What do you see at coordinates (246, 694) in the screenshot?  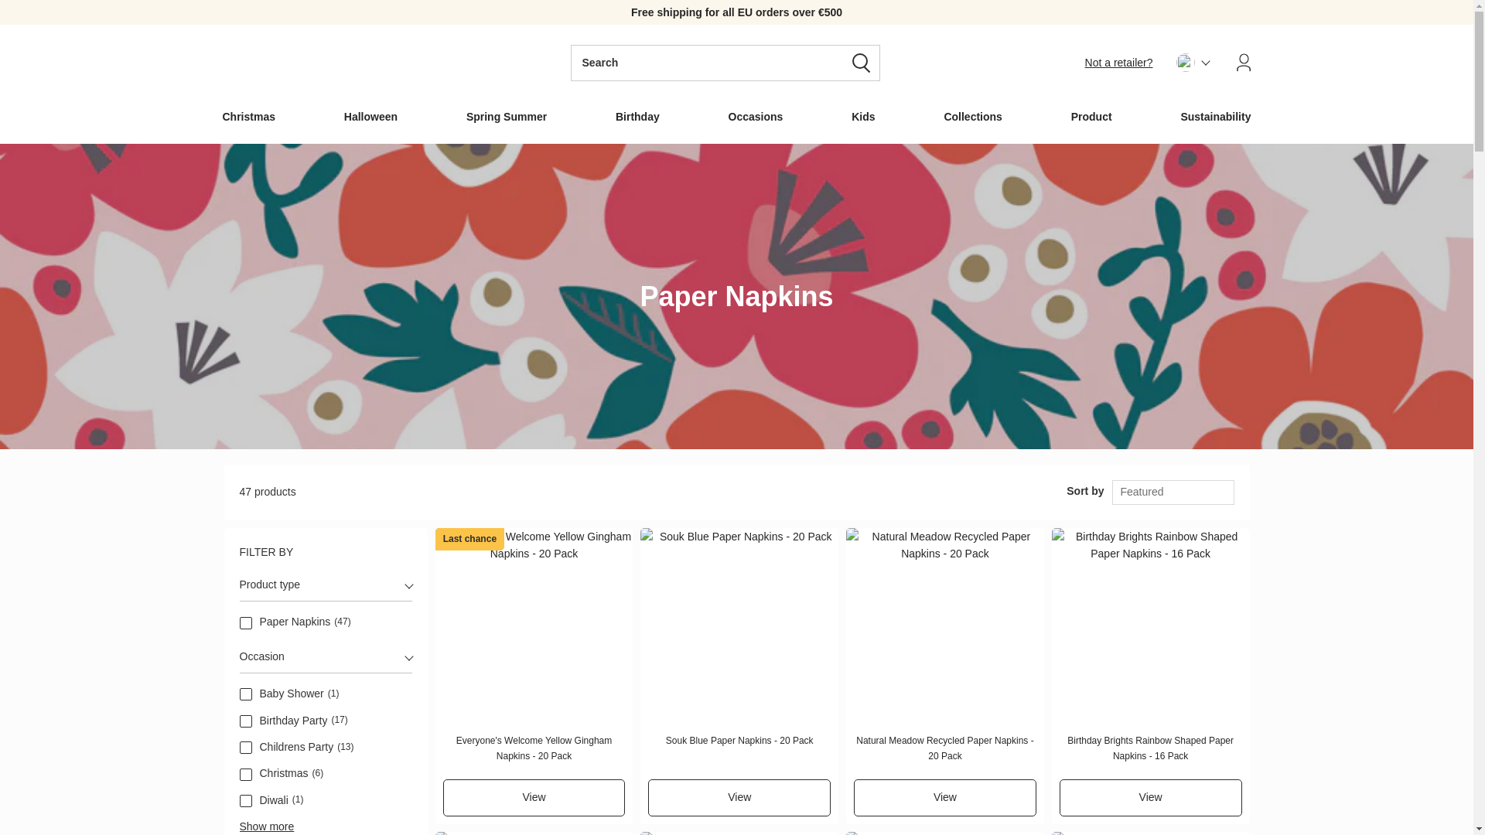 I see `Baby Shower` at bounding box center [246, 694].